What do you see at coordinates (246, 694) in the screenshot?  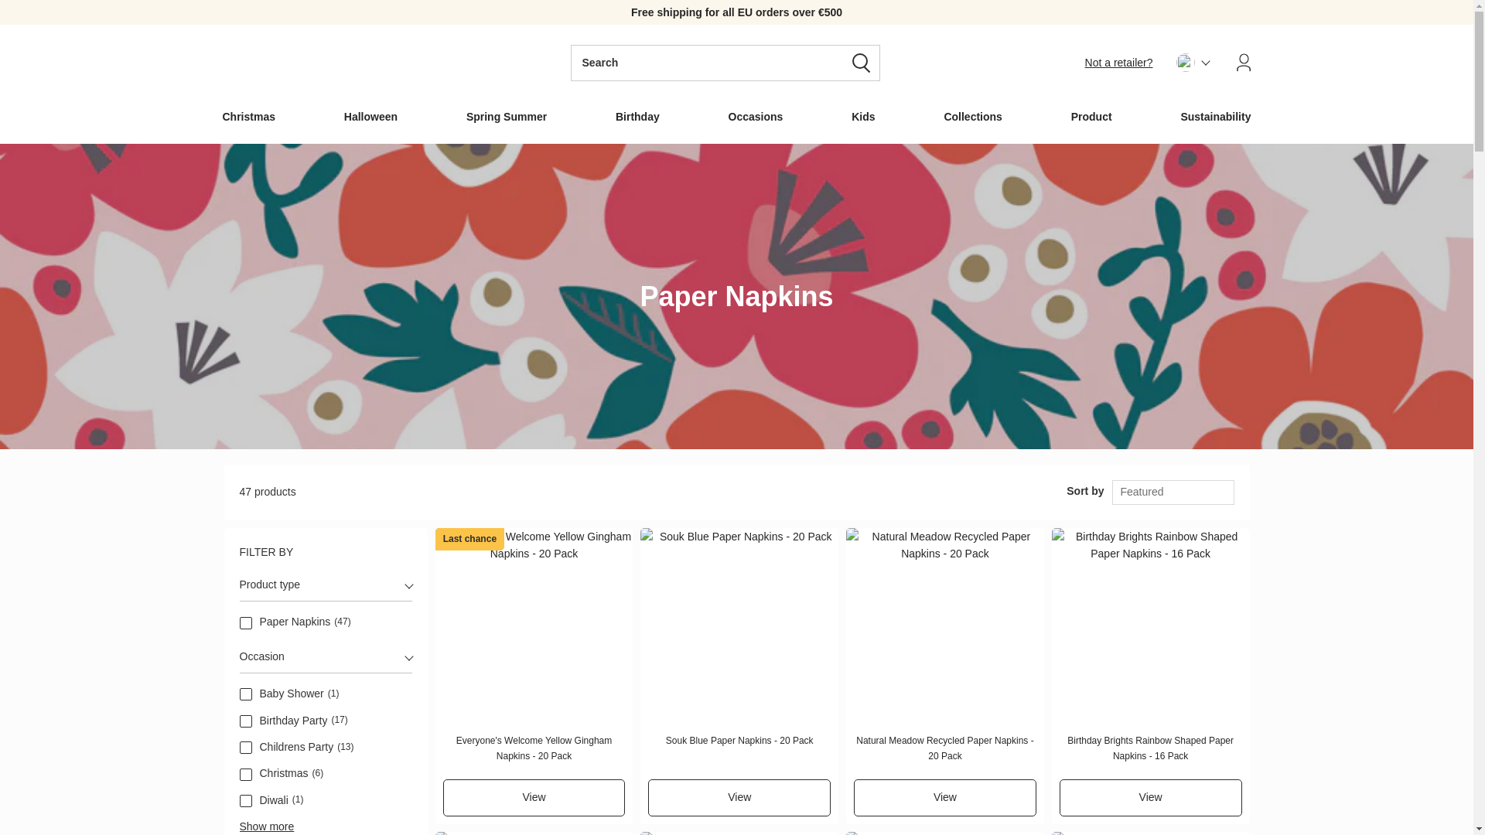 I see `Baby Shower` at bounding box center [246, 694].